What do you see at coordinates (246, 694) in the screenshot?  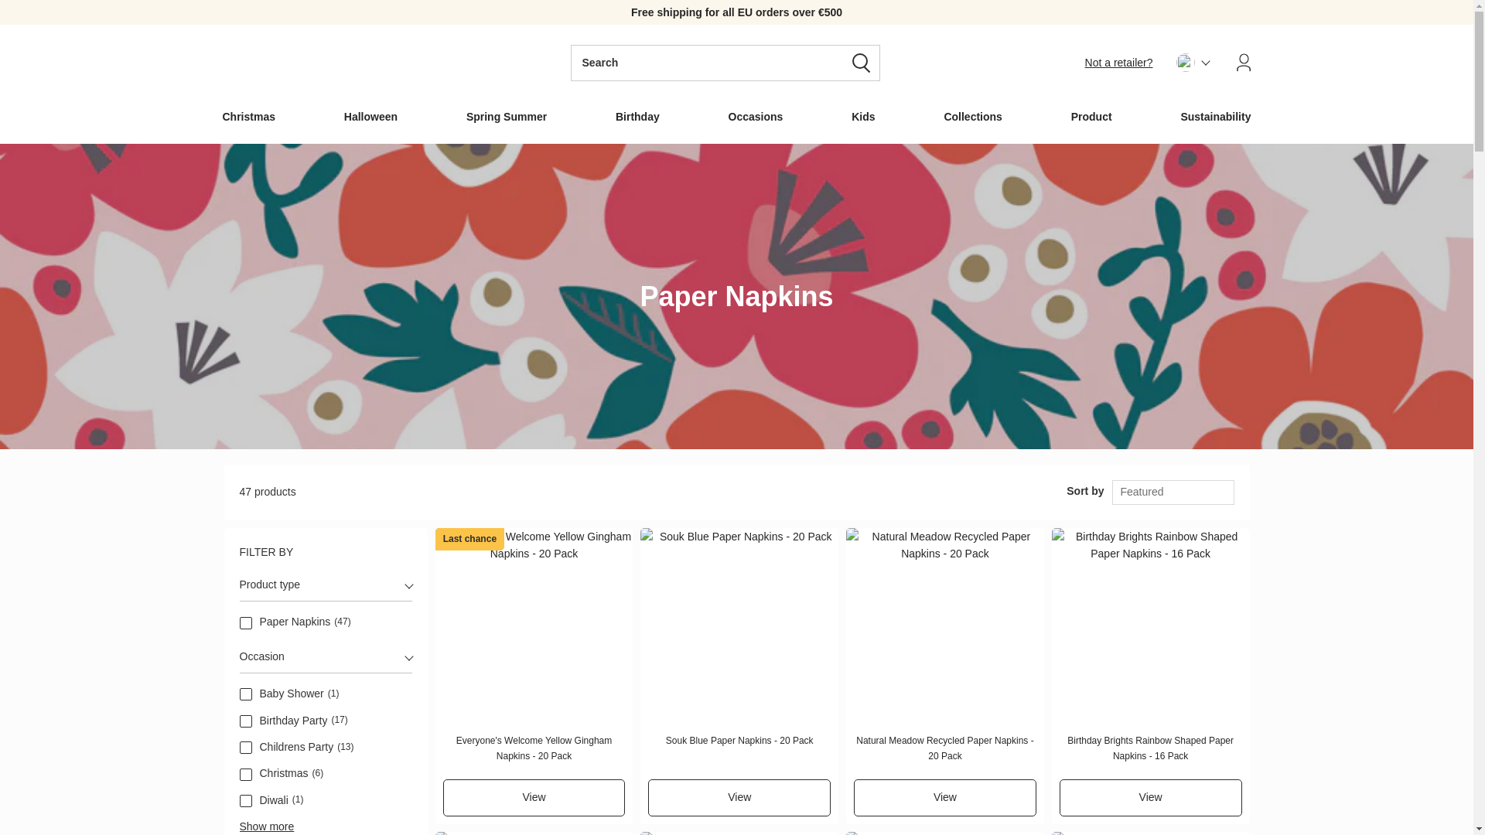 I see `Baby Shower` at bounding box center [246, 694].